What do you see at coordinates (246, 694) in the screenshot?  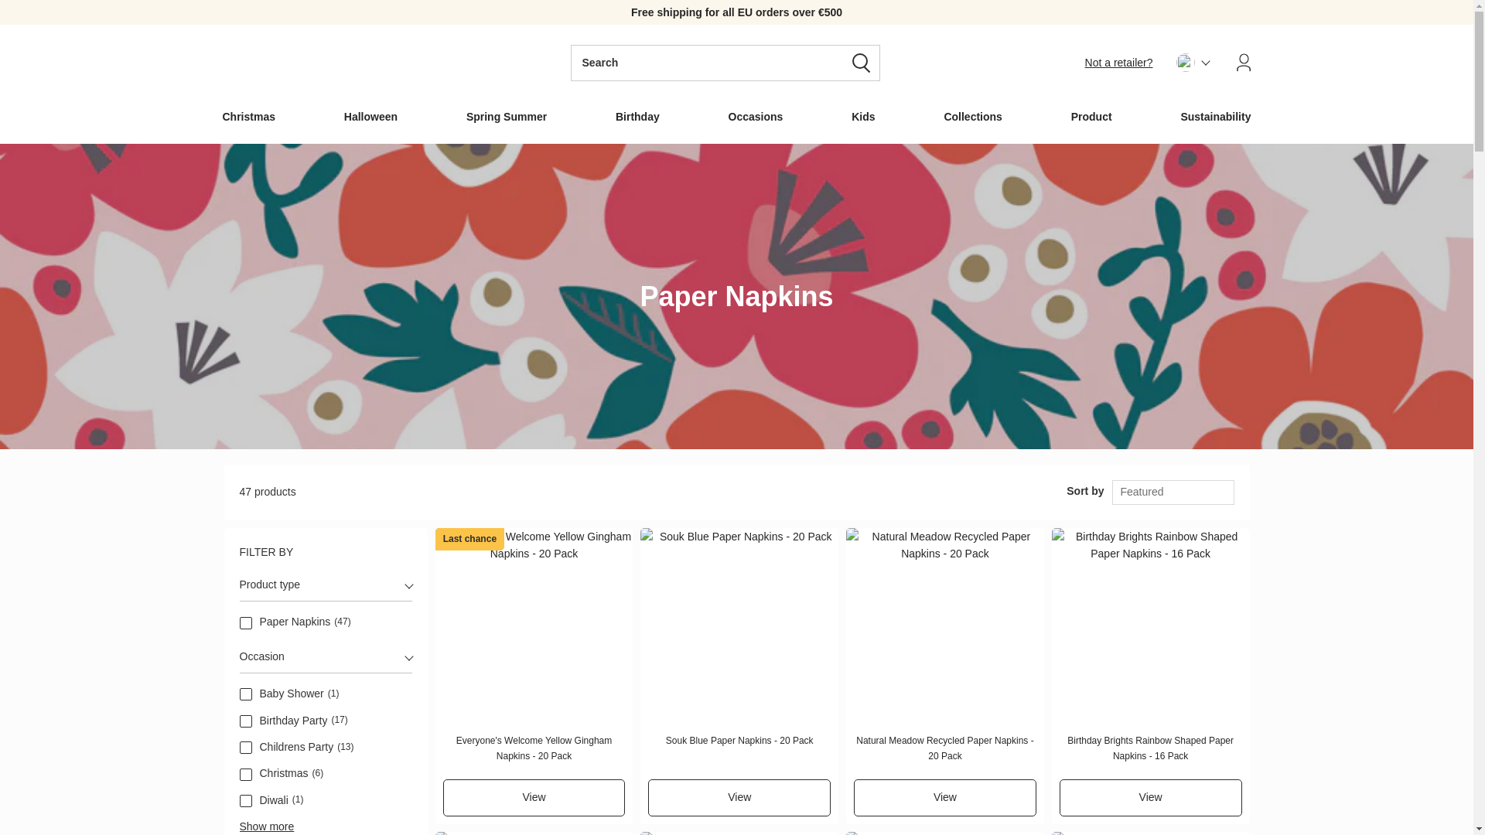 I see `Baby Shower` at bounding box center [246, 694].